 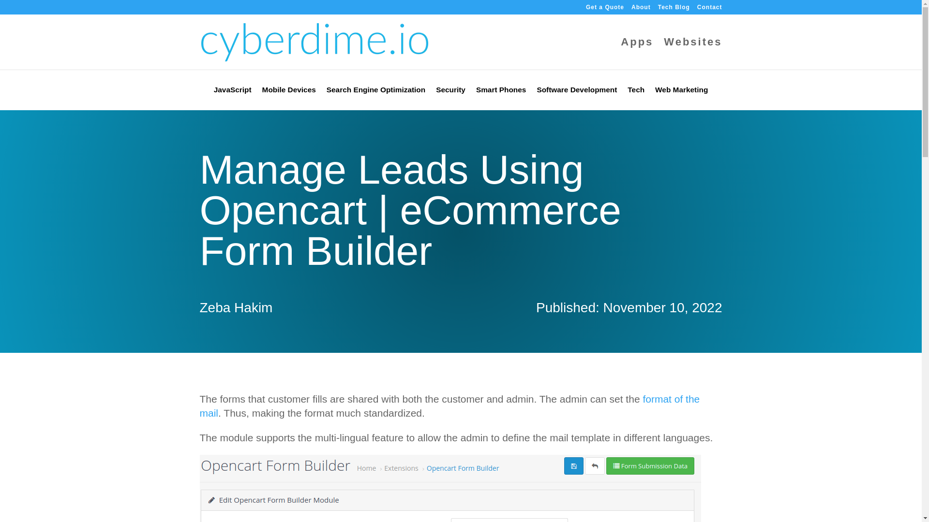 What do you see at coordinates (376, 92) in the screenshot?
I see `Search Engine Optimization` at bounding box center [376, 92].